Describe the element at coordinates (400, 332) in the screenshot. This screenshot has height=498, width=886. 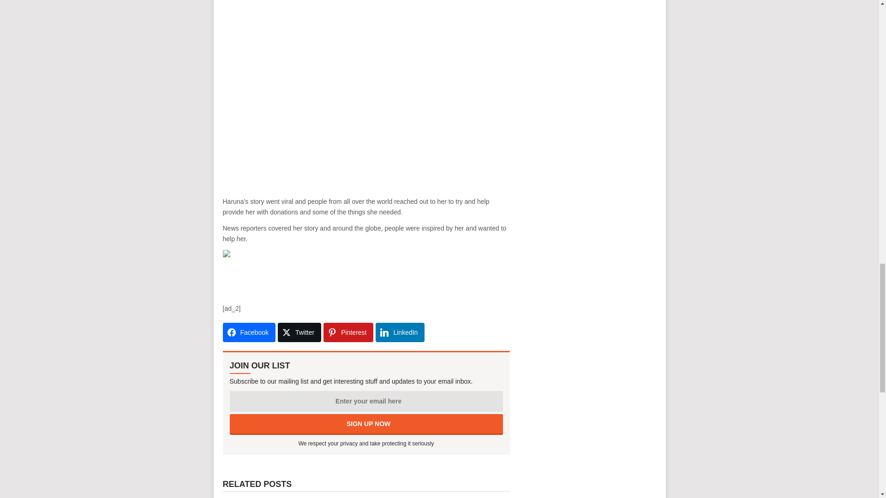
I see `LinkedIn` at that location.